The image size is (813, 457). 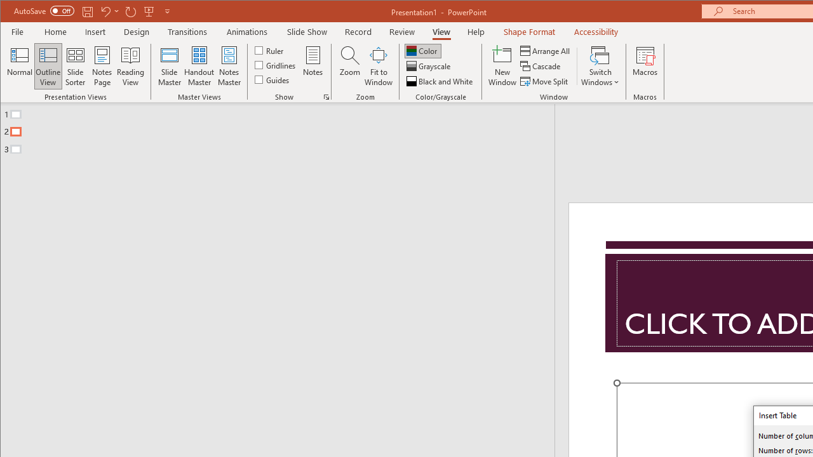 What do you see at coordinates (169, 66) in the screenshot?
I see `Slide Master` at bounding box center [169, 66].